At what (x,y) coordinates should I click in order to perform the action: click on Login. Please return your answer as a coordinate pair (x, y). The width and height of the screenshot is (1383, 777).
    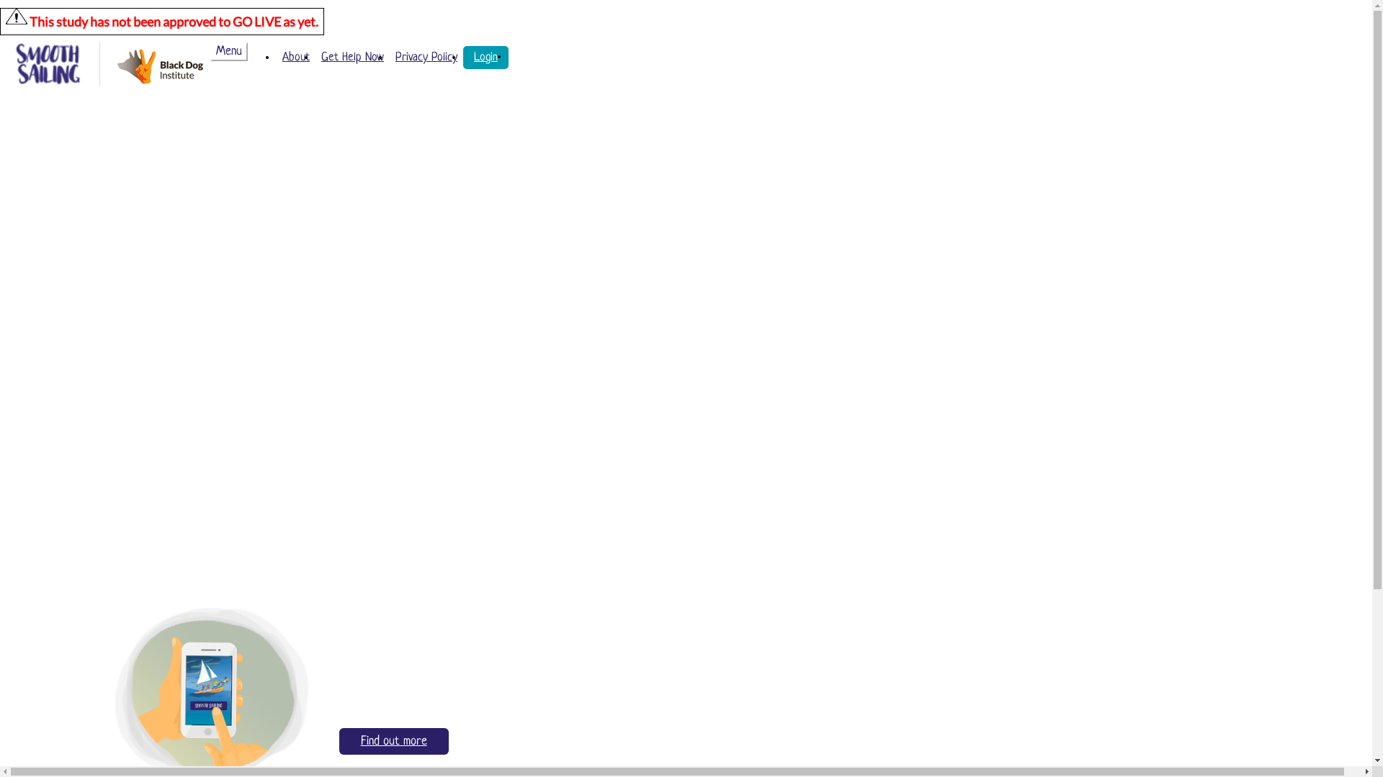
    Looking at the image, I should click on (485, 58).